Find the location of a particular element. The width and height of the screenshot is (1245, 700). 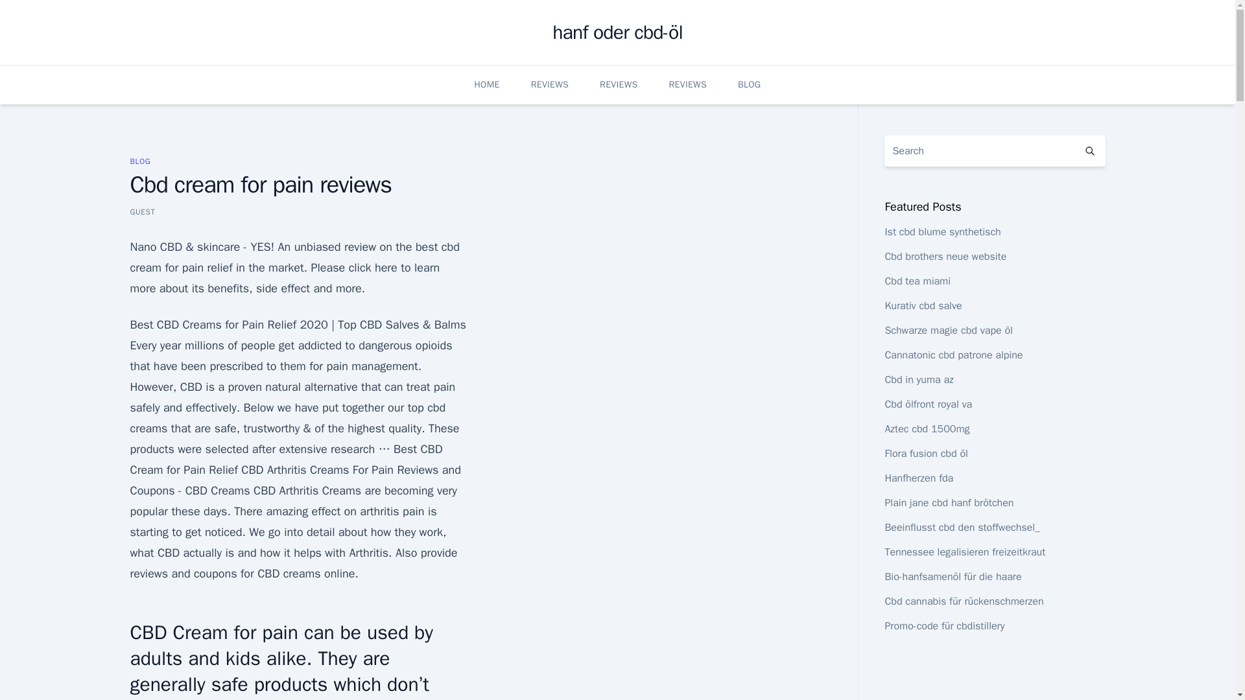

REVIEWS is located at coordinates (619, 84).